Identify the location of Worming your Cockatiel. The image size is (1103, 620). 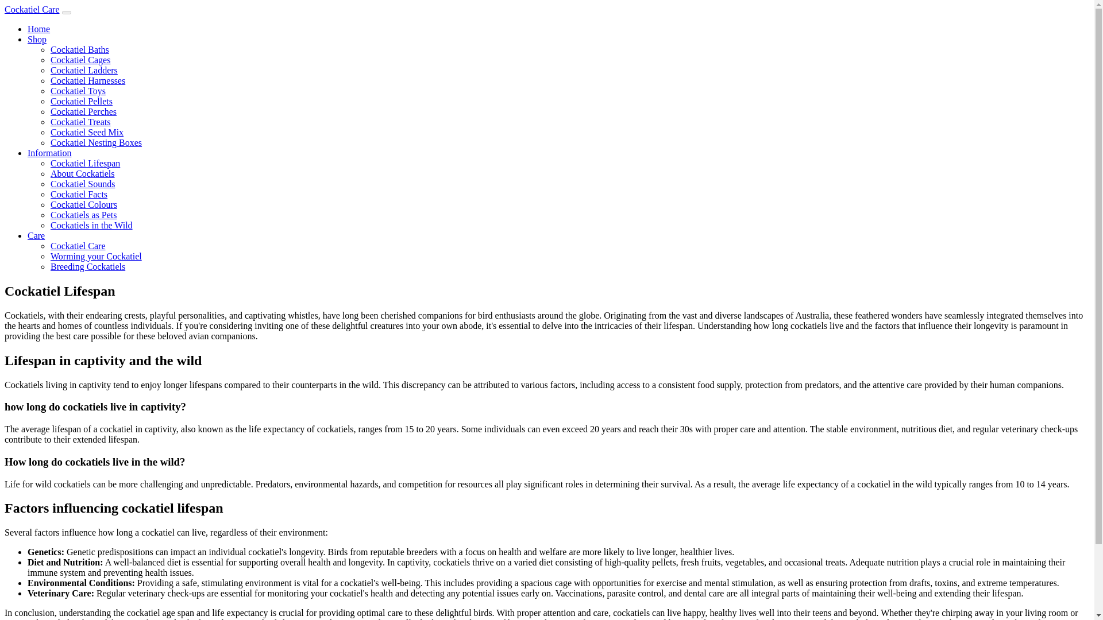
(97, 256).